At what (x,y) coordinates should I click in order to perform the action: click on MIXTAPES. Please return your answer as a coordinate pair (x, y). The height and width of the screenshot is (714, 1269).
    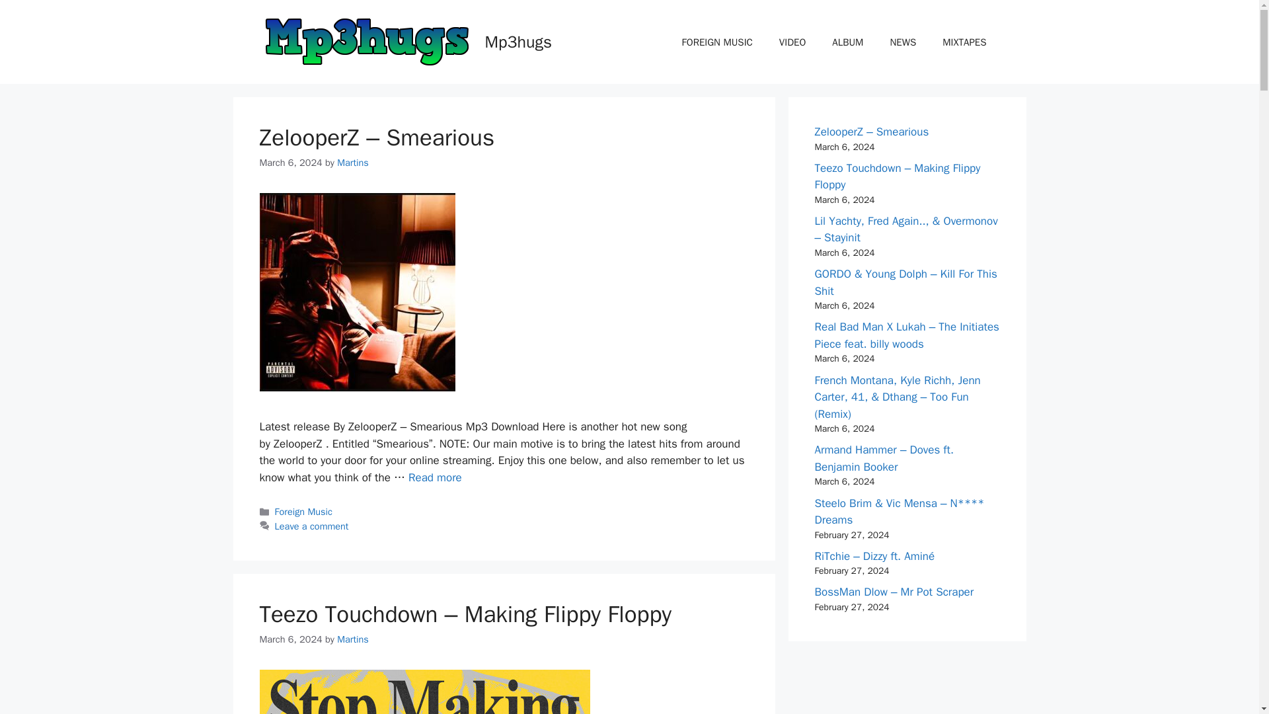
    Looking at the image, I should click on (964, 42).